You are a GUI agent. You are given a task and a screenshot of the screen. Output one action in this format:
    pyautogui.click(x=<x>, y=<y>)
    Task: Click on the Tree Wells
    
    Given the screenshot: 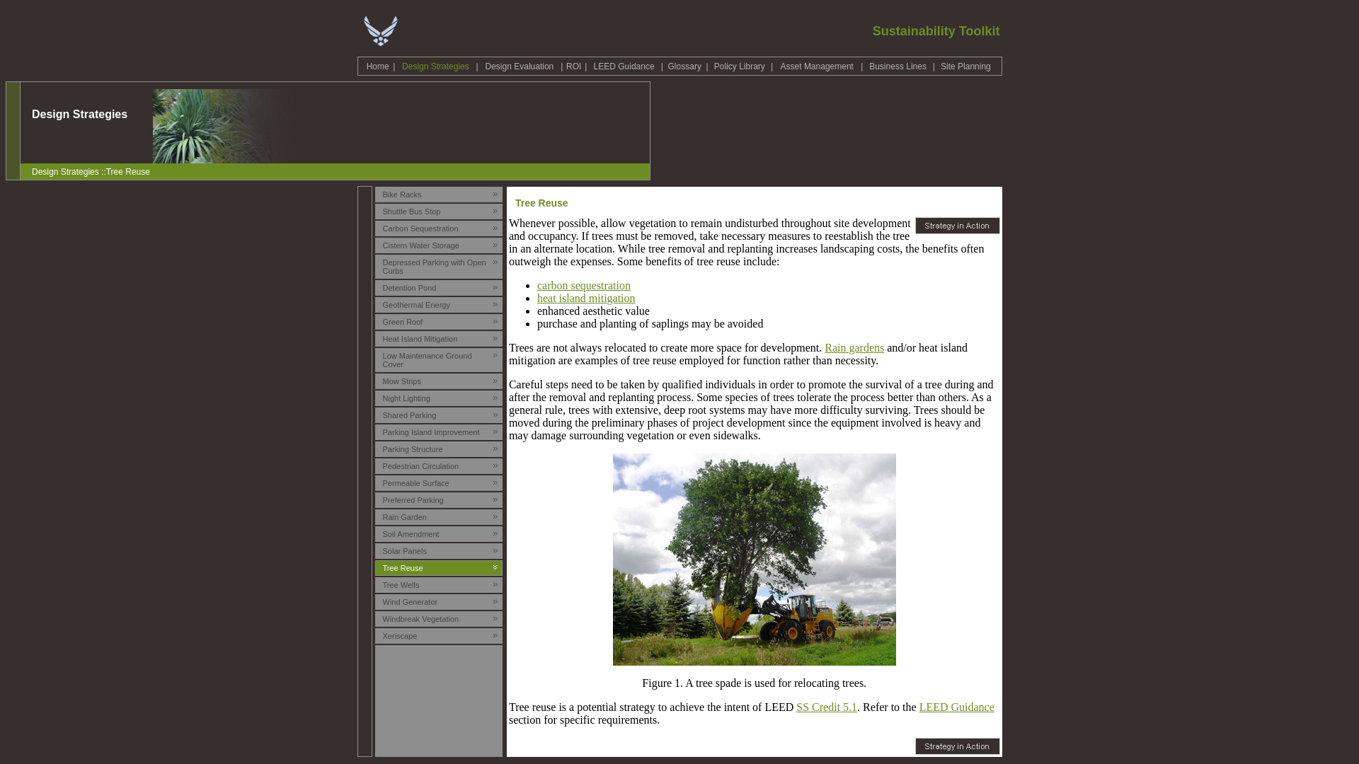 What is the action you would take?
    pyautogui.click(x=401, y=584)
    